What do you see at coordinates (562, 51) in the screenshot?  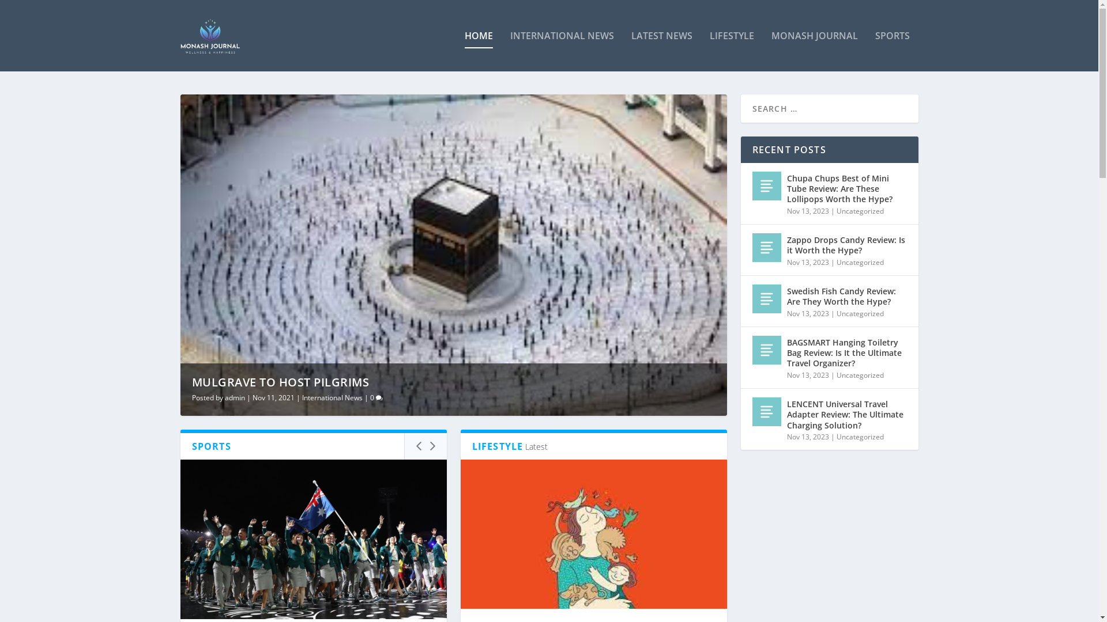 I see `INTERNATIONAL NEWS` at bounding box center [562, 51].